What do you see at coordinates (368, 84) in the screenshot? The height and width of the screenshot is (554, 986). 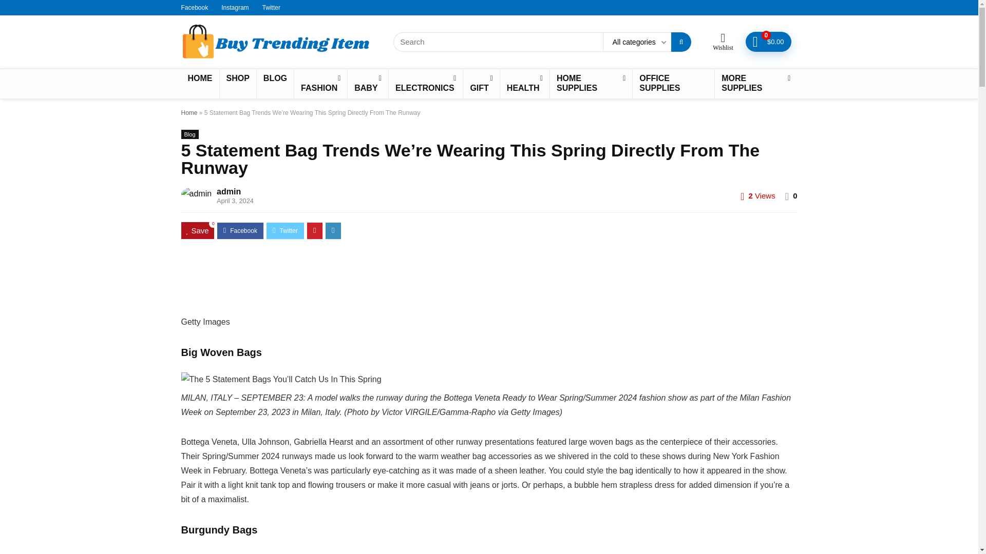 I see `BABY` at bounding box center [368, 84].